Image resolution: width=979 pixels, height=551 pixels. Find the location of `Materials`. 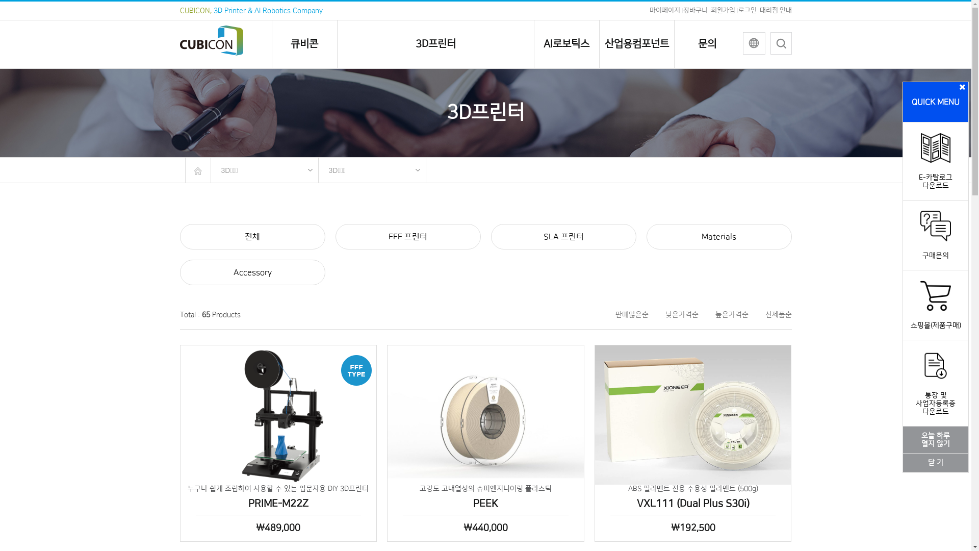

Materials is located at coordinates (719, 237).